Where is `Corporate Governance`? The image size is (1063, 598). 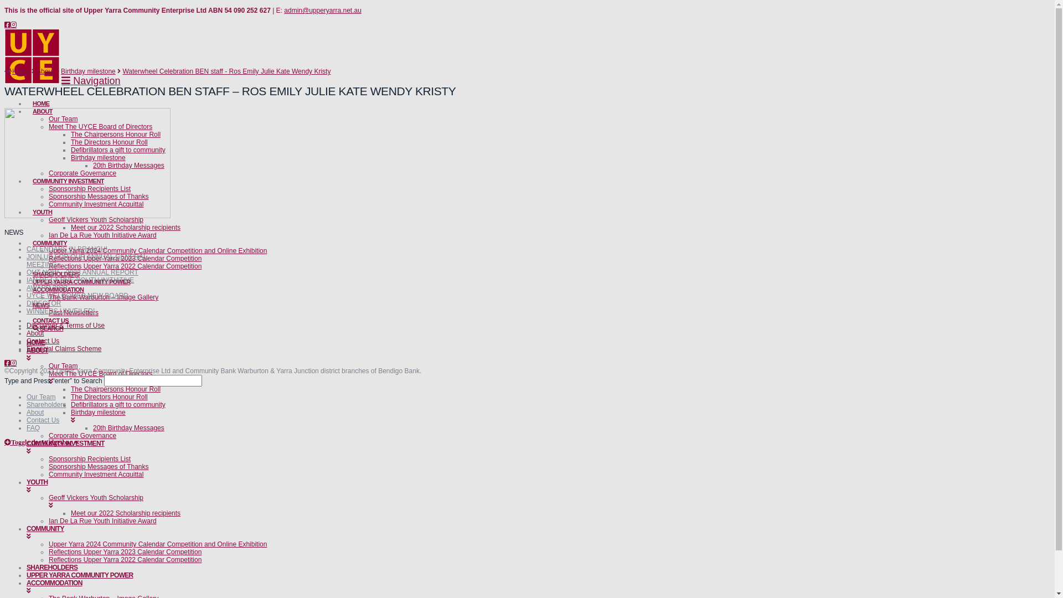 Corporate Governance is located at coordinates (82, 436).